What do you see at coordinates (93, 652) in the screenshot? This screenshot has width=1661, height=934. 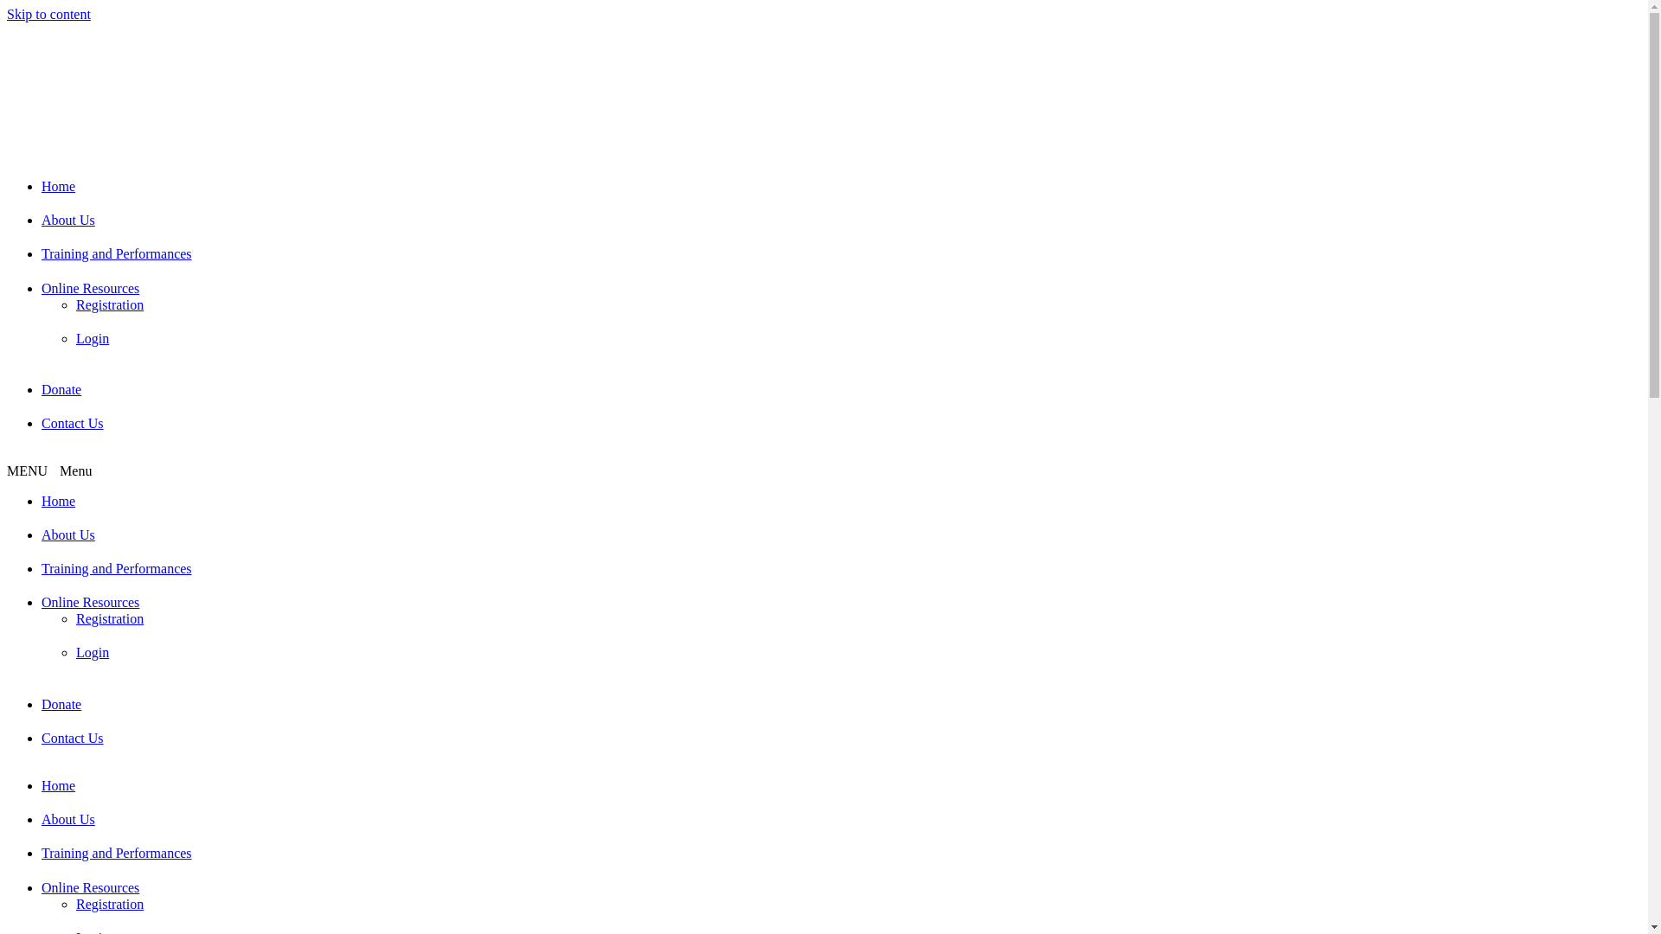 I see `Login` at bounding box center [93, 652].